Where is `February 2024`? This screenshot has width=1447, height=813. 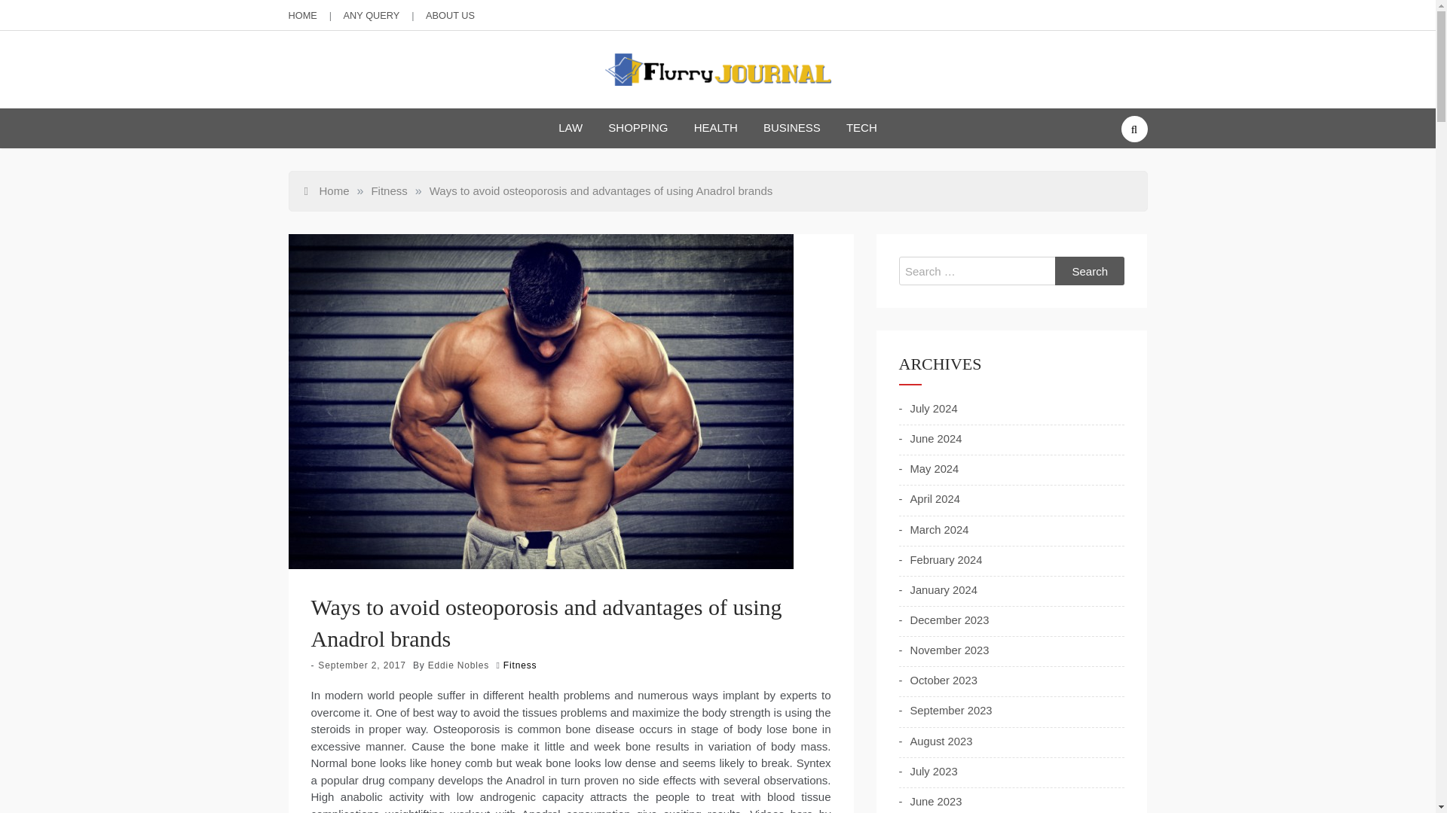 February 2024 is located at coordinates (941, 560).